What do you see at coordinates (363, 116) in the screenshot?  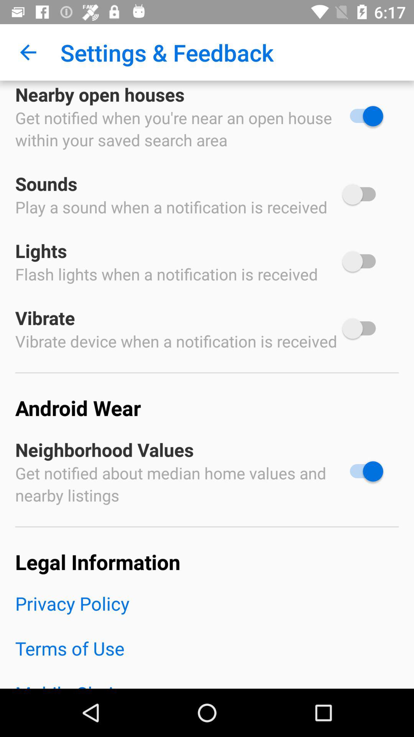 I see `toggle autoplay option` at bounding box center [363, 116].